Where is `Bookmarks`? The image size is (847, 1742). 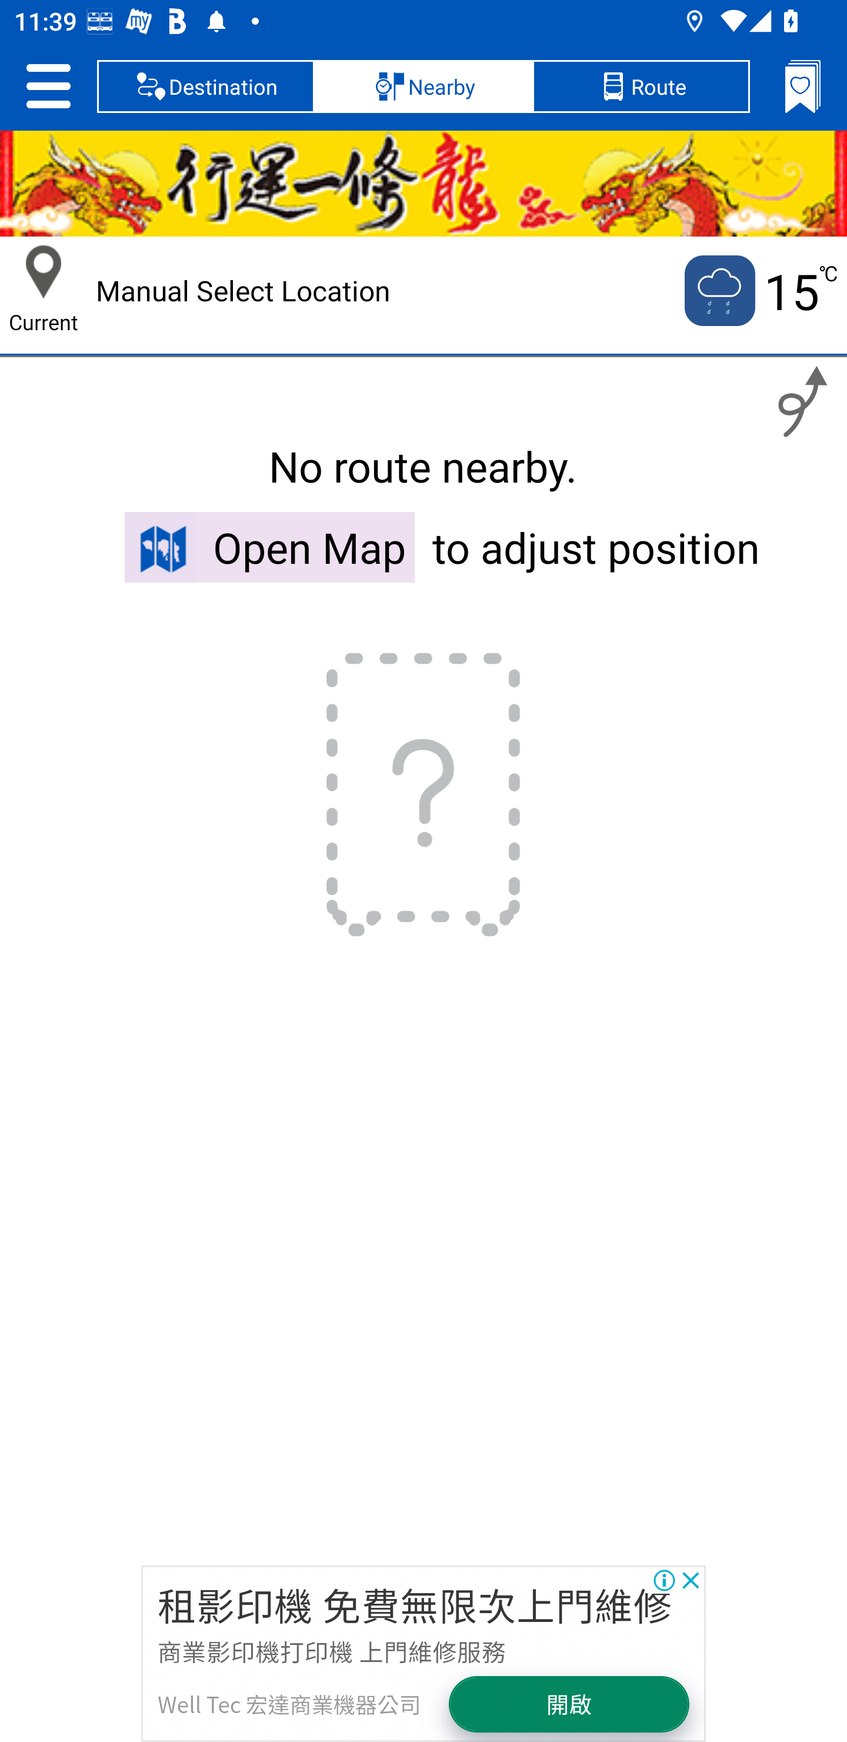 Bookmarks is located at coordinates (802, 86).